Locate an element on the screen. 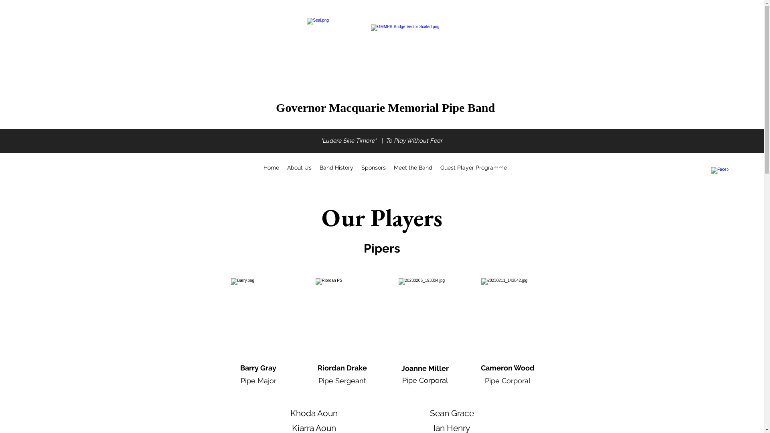  Band History is located at coordinates (336, 168).